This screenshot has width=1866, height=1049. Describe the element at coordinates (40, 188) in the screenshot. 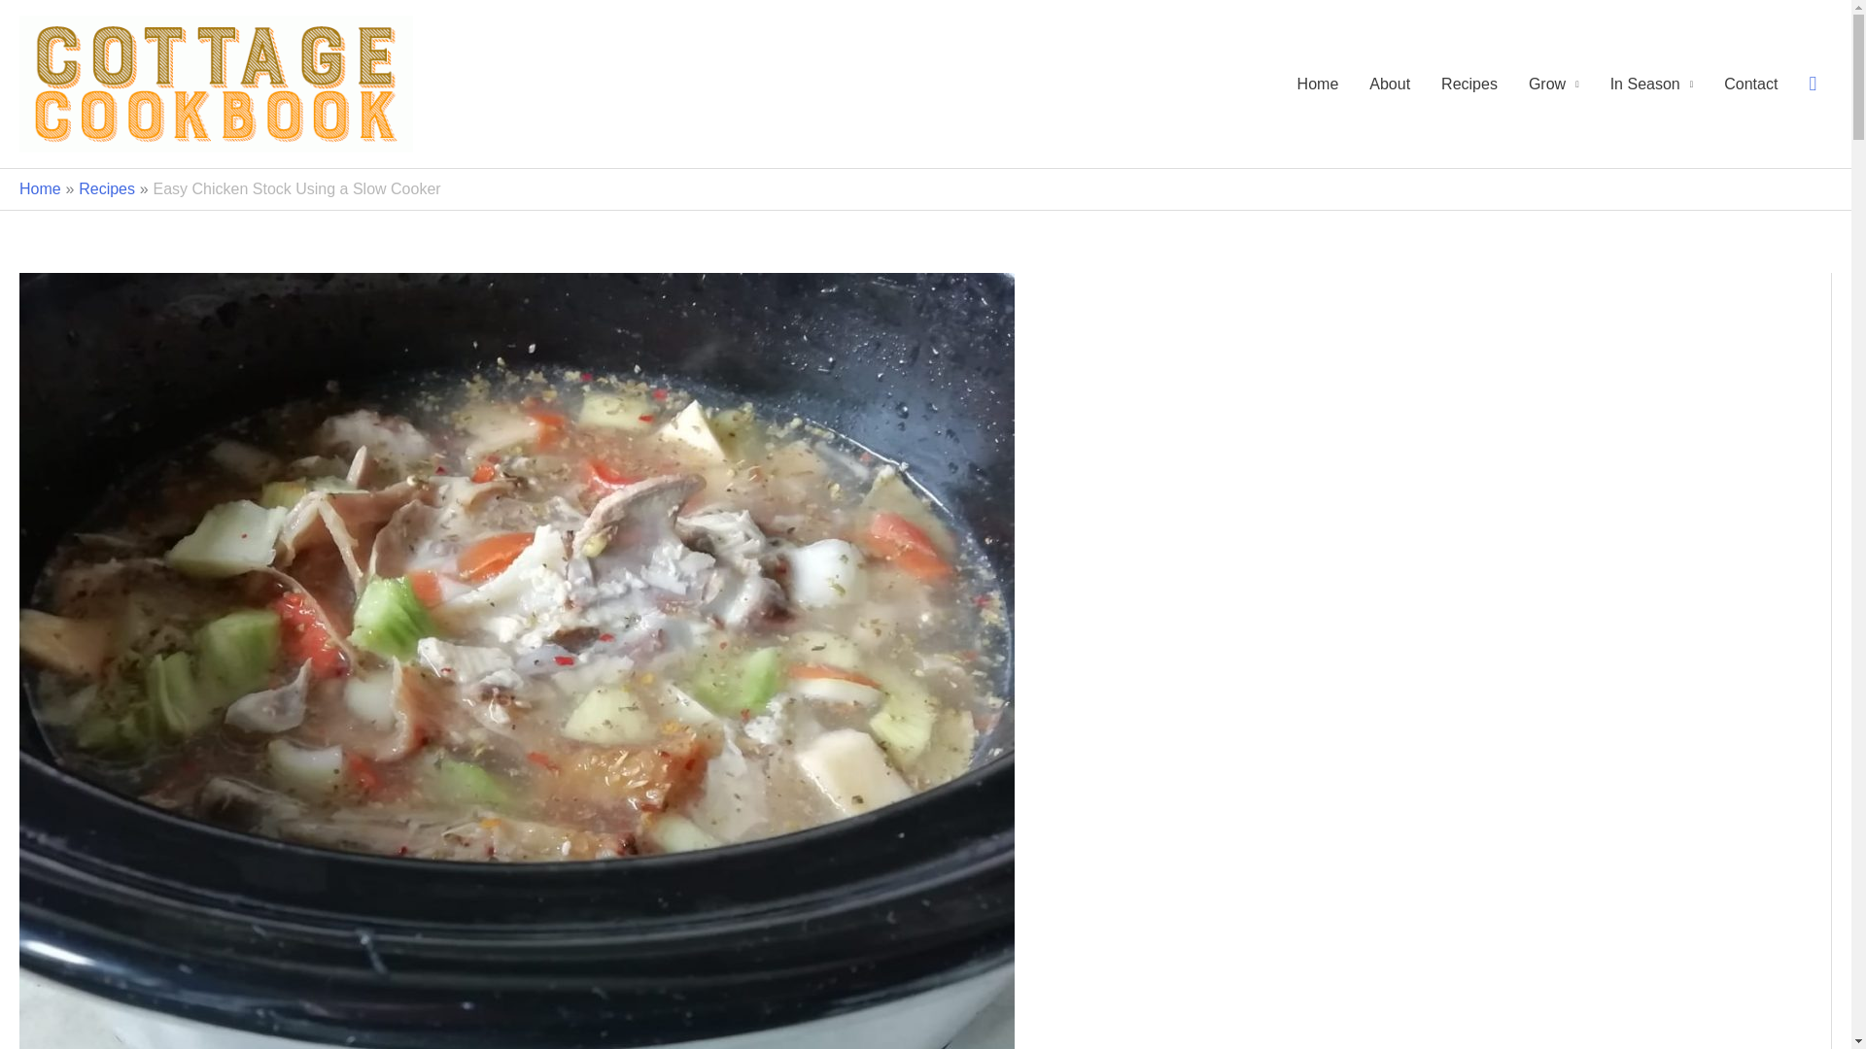

I see `Home` at that location.